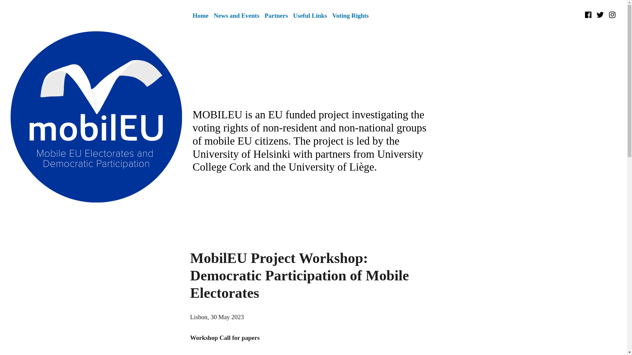 Image resolution: width=632 pixels, height=355 pixels. Describe the element at coordinates (310, 15) in the screenshot. I see `Useful Links` at that location.